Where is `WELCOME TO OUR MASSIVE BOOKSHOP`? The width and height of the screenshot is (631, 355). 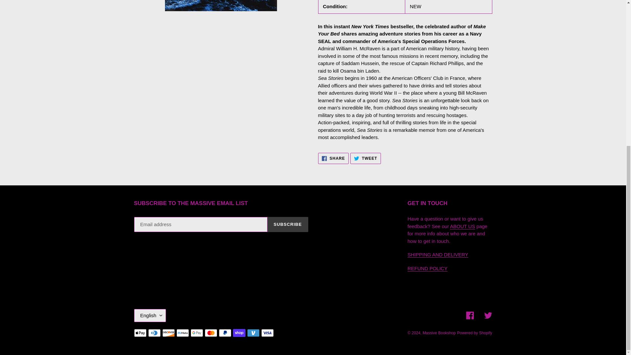 WELCOME TO OUR MASSIVE BOOKSHOP is located at coordinates (438, 254).